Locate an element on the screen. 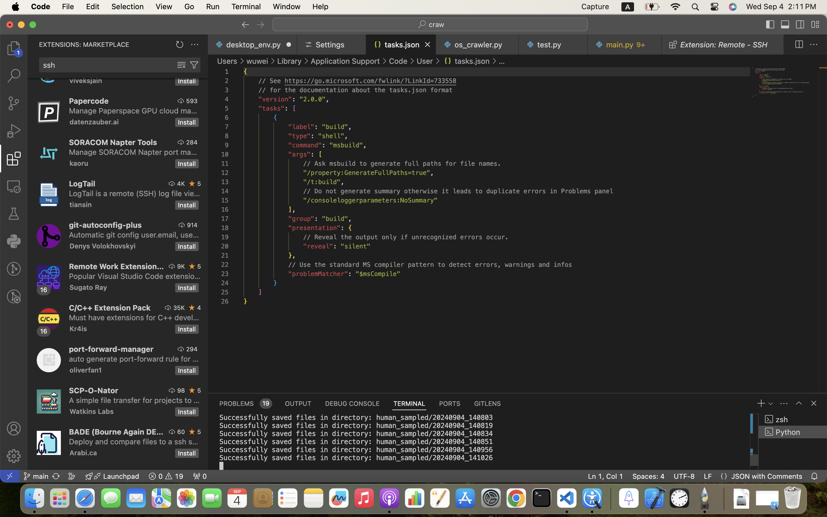 This screenshot has width=827, height=517. Python  is located at coordinates (793, 432).